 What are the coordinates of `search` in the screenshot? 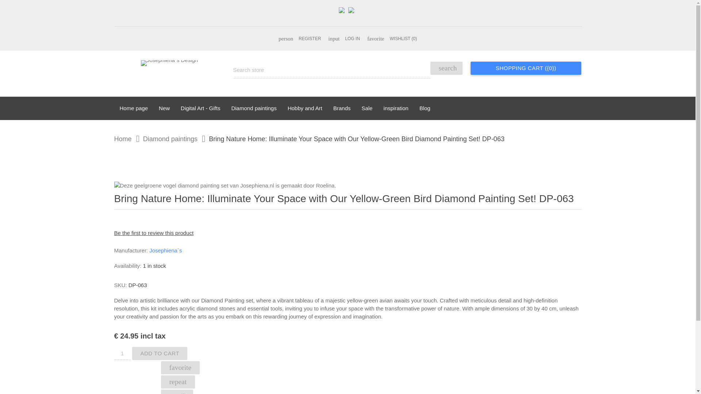 It's located at (446, 68).